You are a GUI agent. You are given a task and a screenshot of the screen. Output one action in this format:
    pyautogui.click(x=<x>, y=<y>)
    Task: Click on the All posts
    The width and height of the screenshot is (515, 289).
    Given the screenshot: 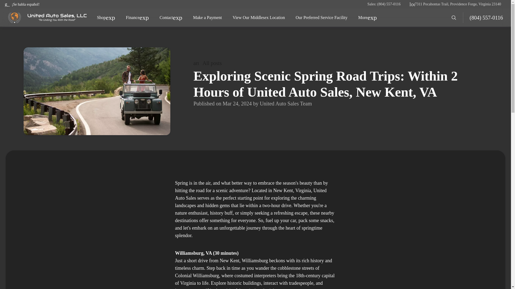 What is the action you would take?
    pyautogui.click(x=340, y=63)
    